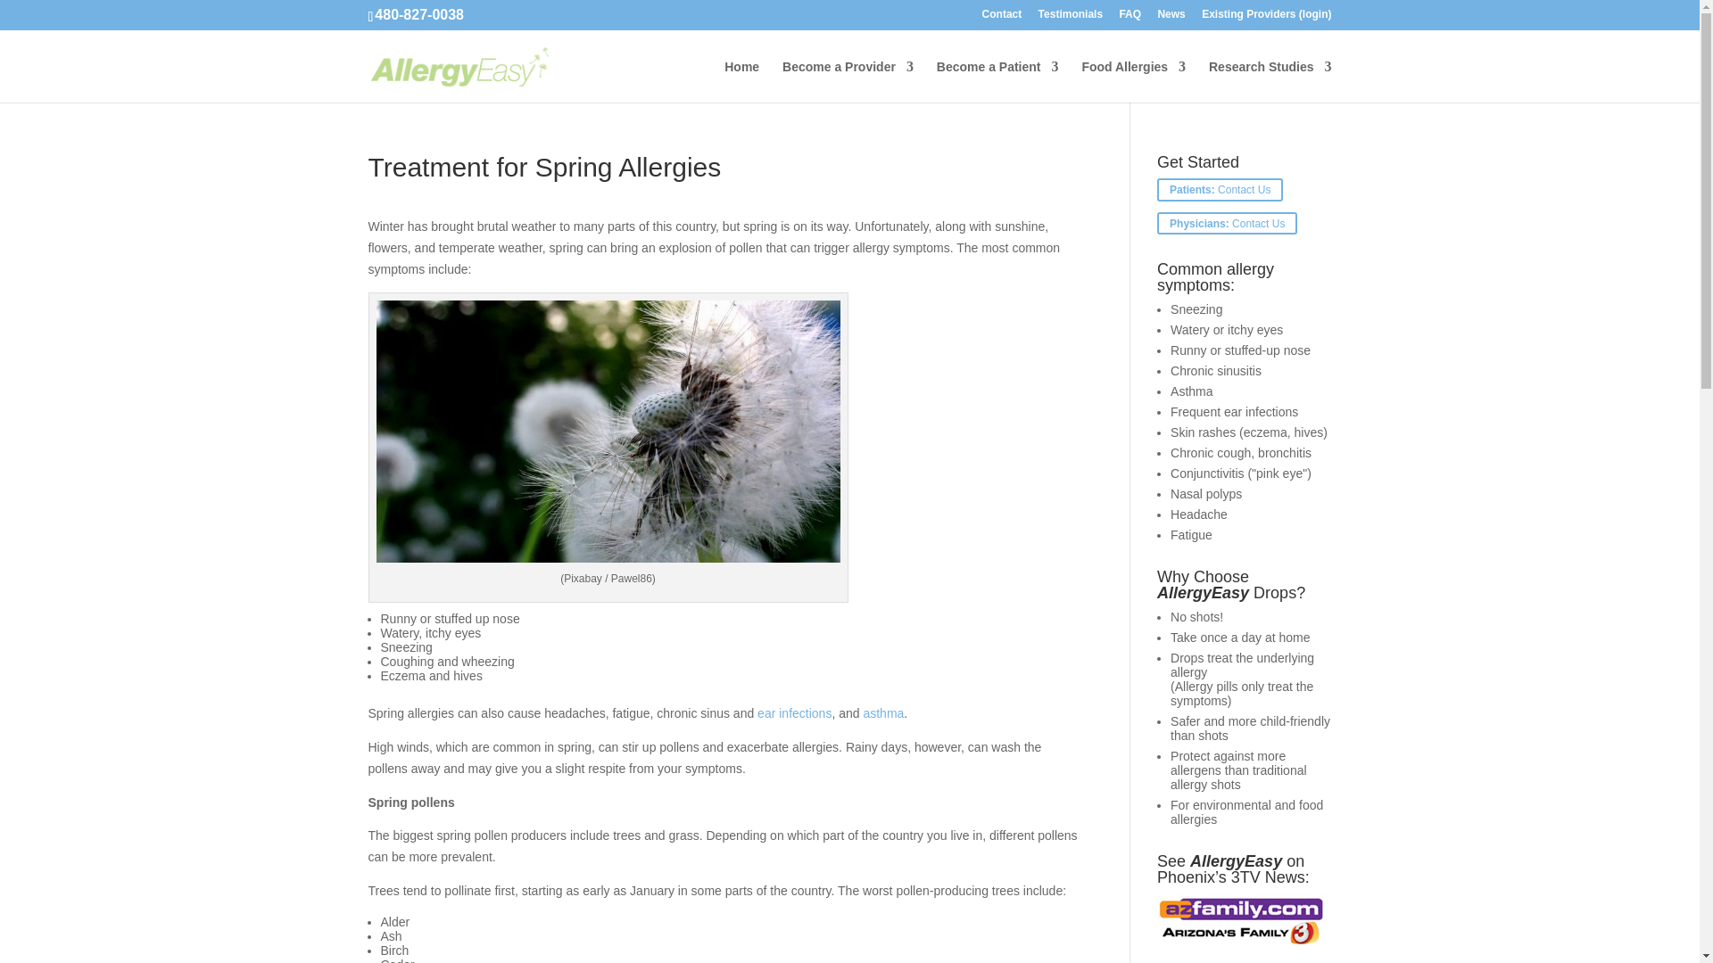 The width and height of the screenshot is (1713, 963). I want to click on Testimonials, so click(1071, 18).